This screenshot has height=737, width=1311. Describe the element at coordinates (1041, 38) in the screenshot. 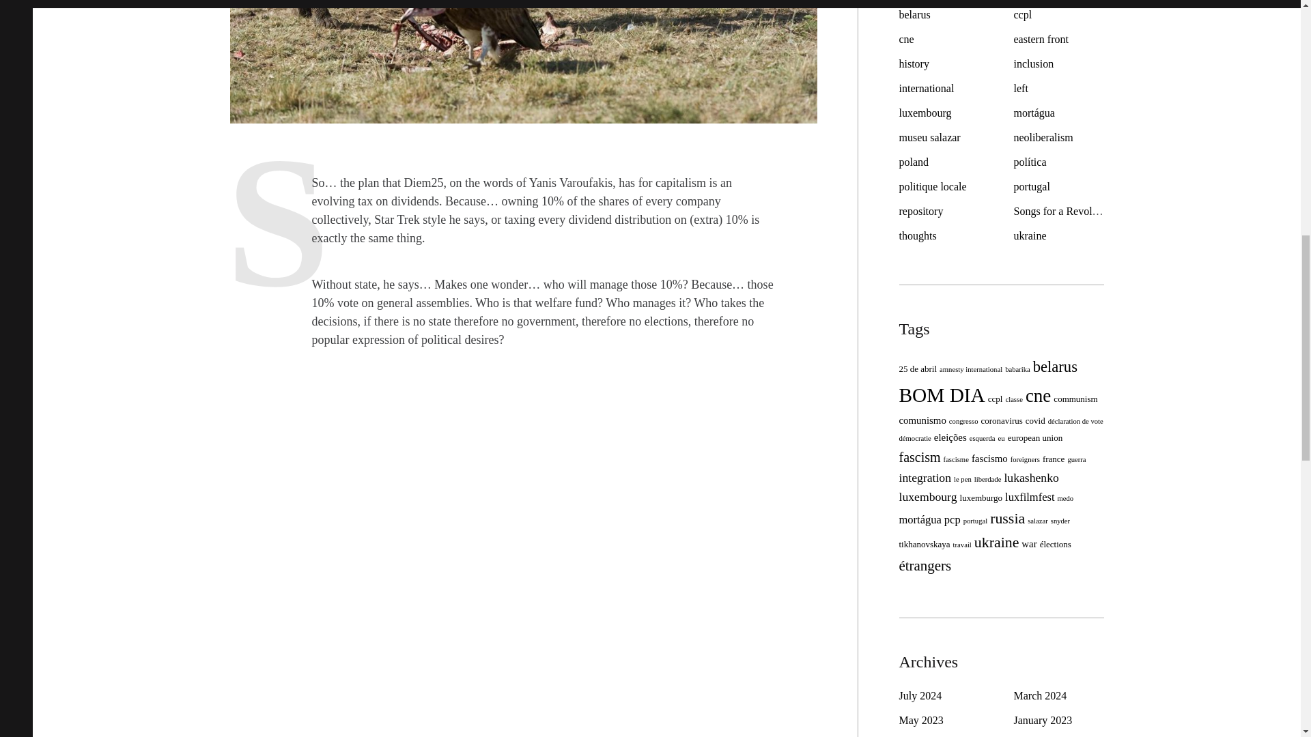

I see `eastern front` at that location.